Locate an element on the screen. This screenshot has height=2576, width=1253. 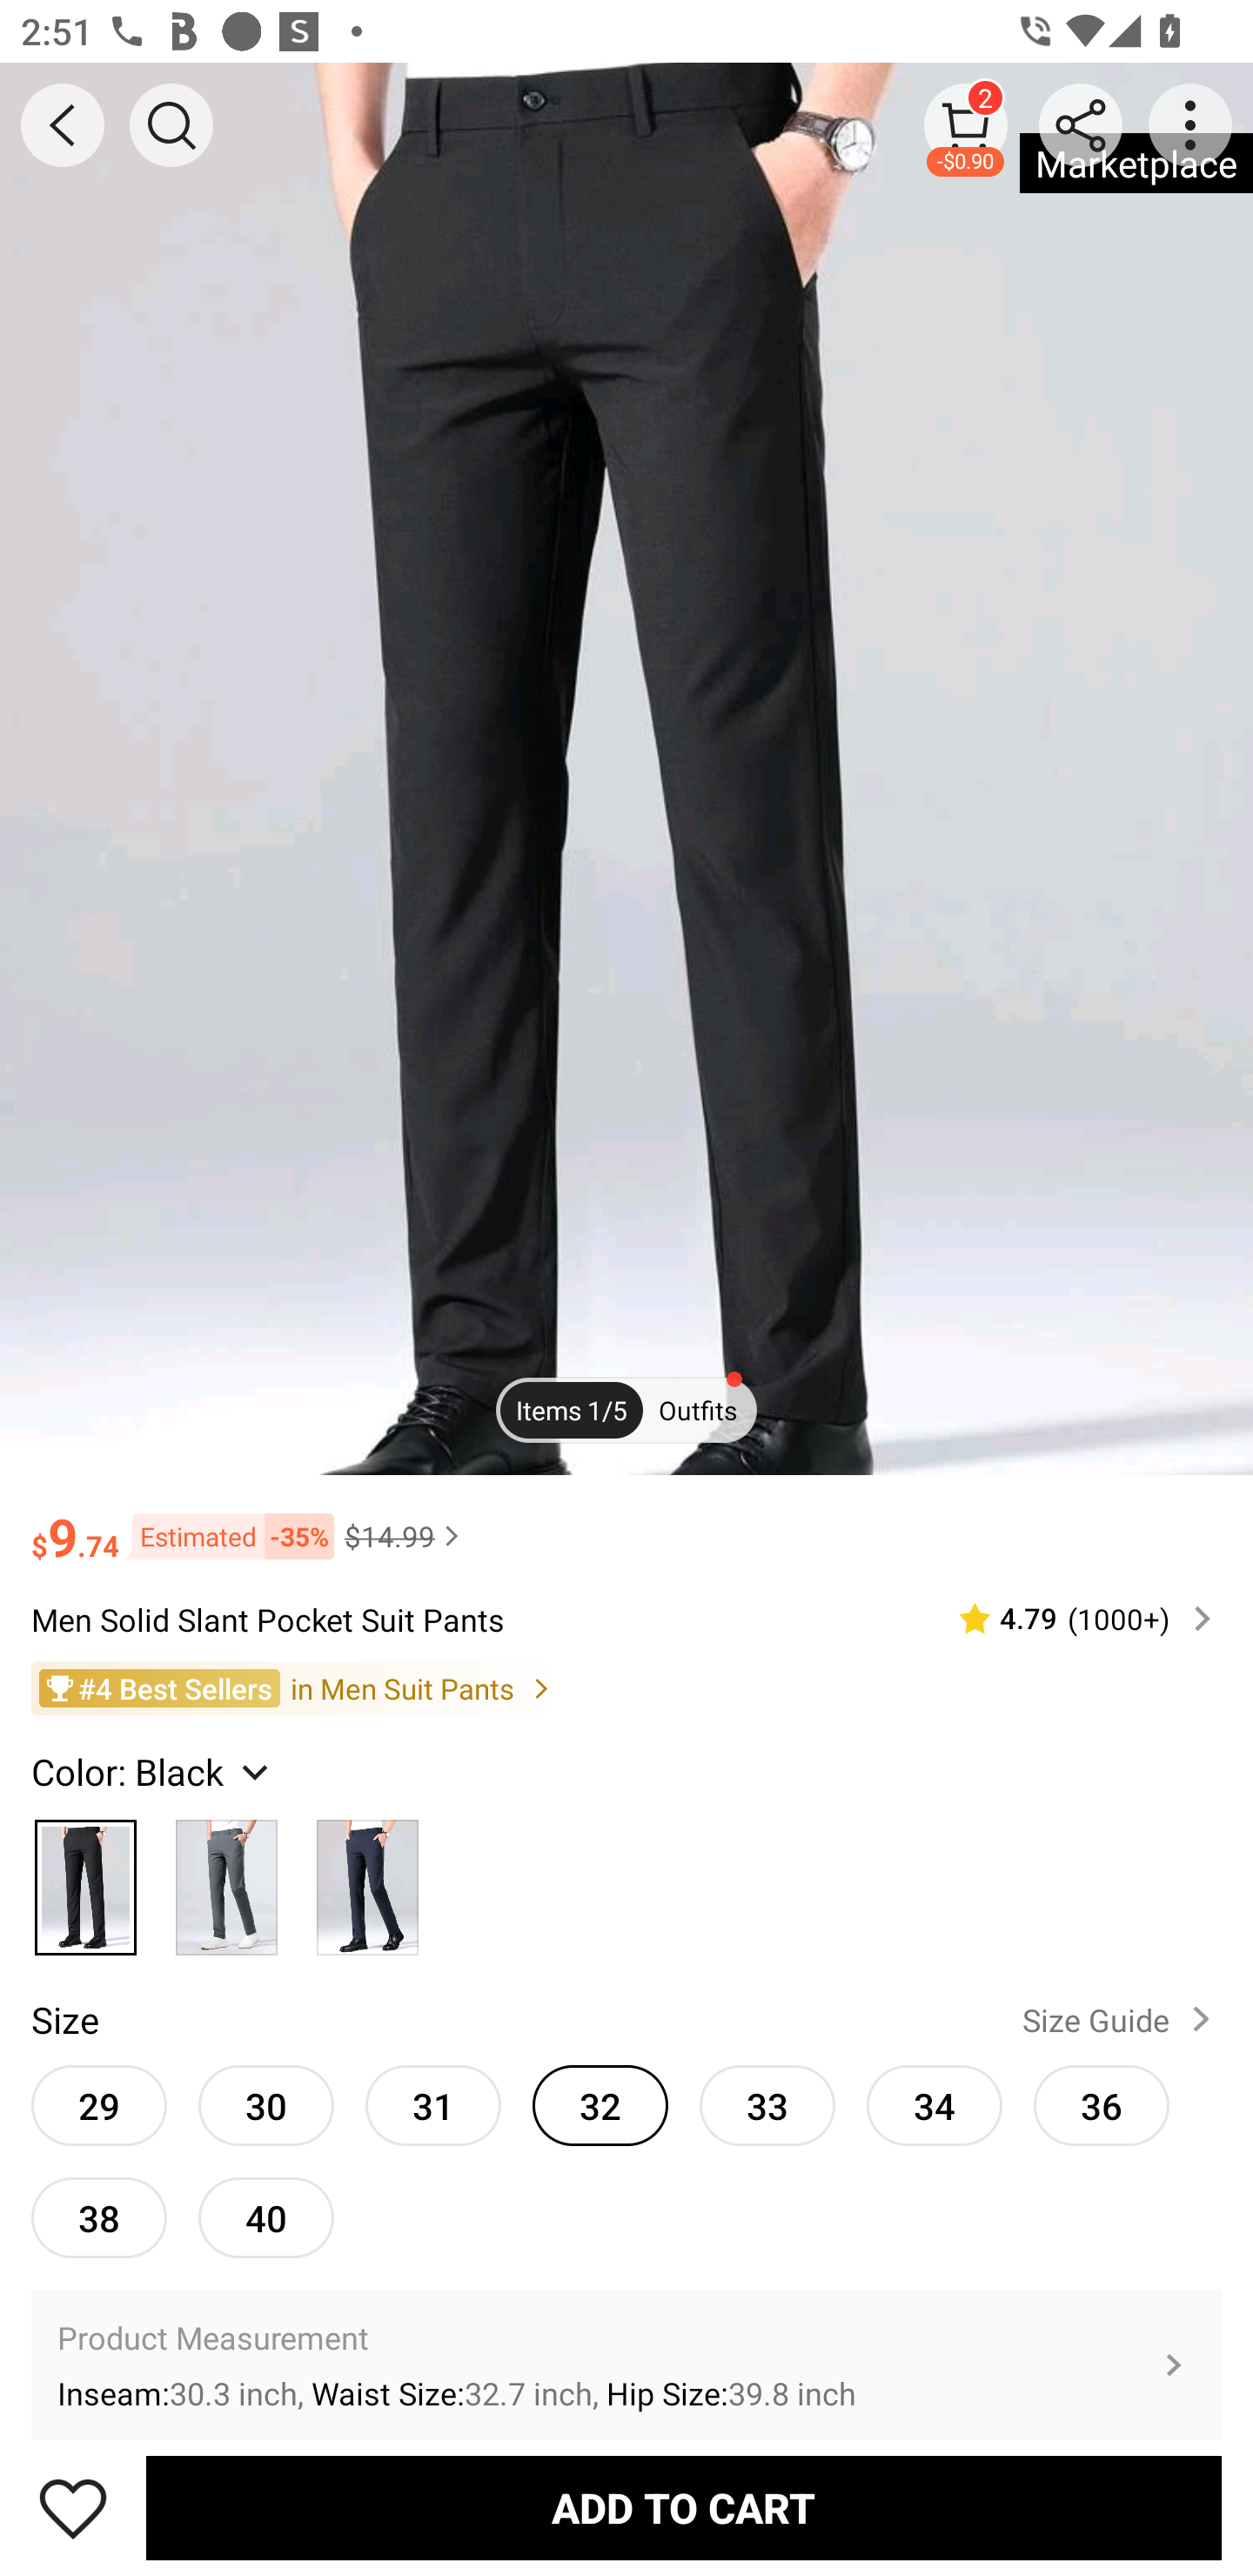
31 31unselected option is located at coordinates (433, 2105).